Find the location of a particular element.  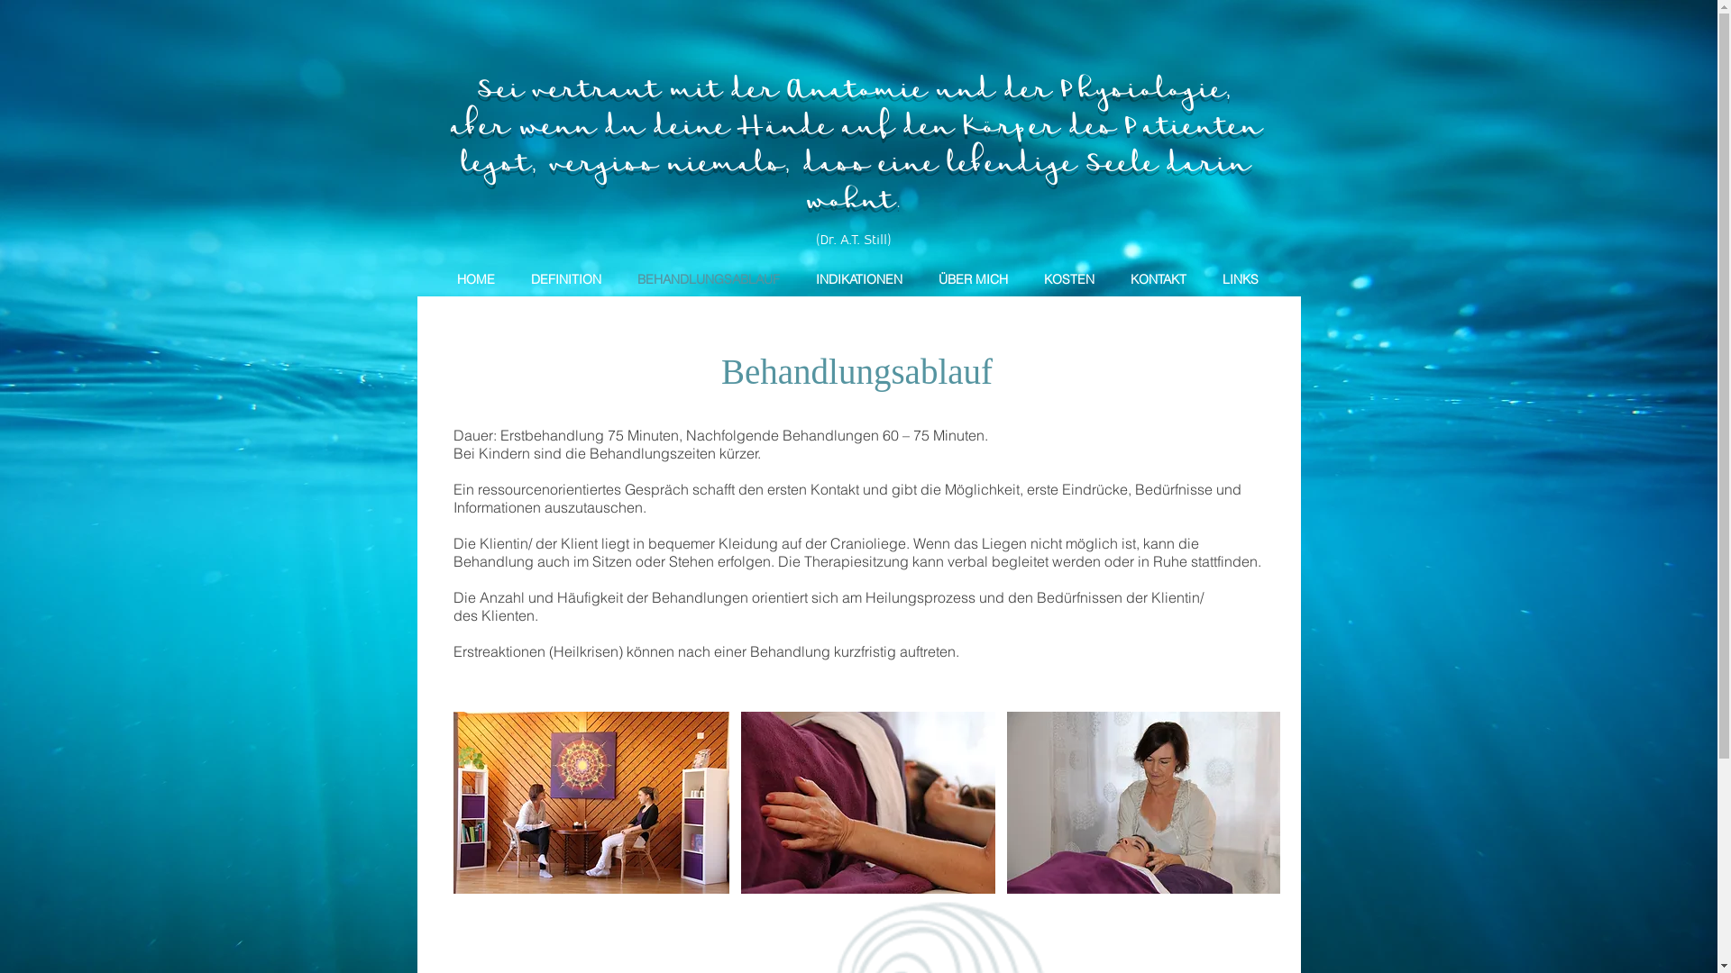

DEFINITION is located at coordinates (565, 277).